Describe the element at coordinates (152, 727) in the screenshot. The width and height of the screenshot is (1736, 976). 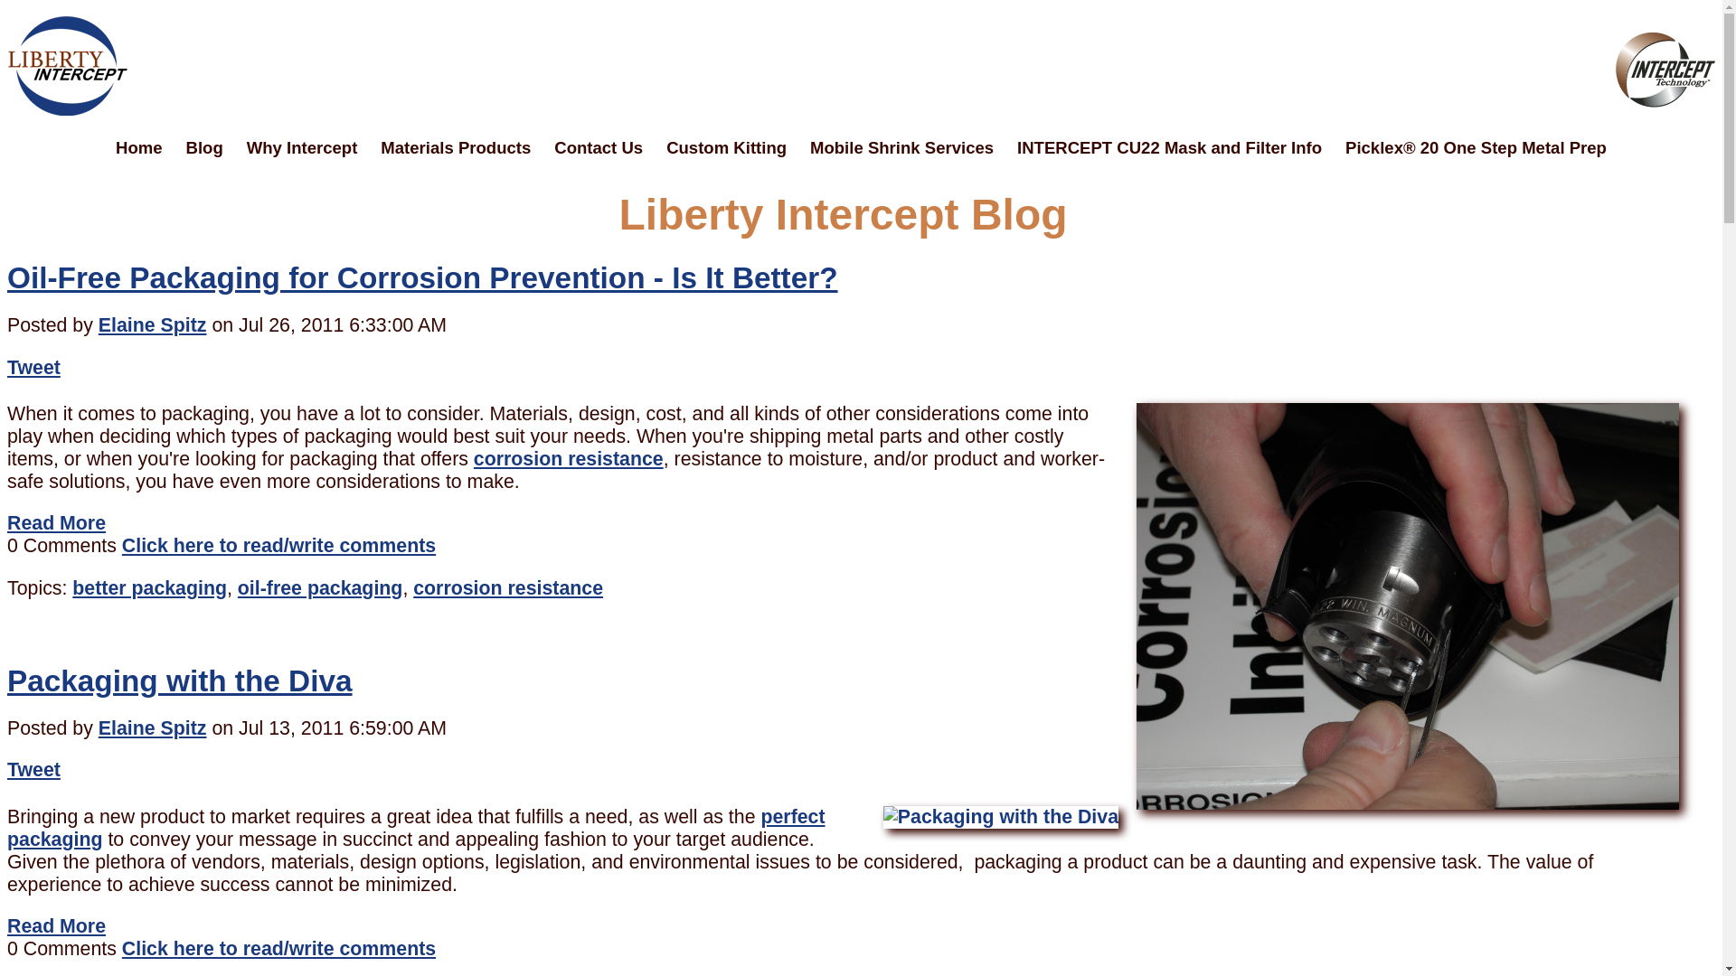
I see `Elaine Spitz` at that location.